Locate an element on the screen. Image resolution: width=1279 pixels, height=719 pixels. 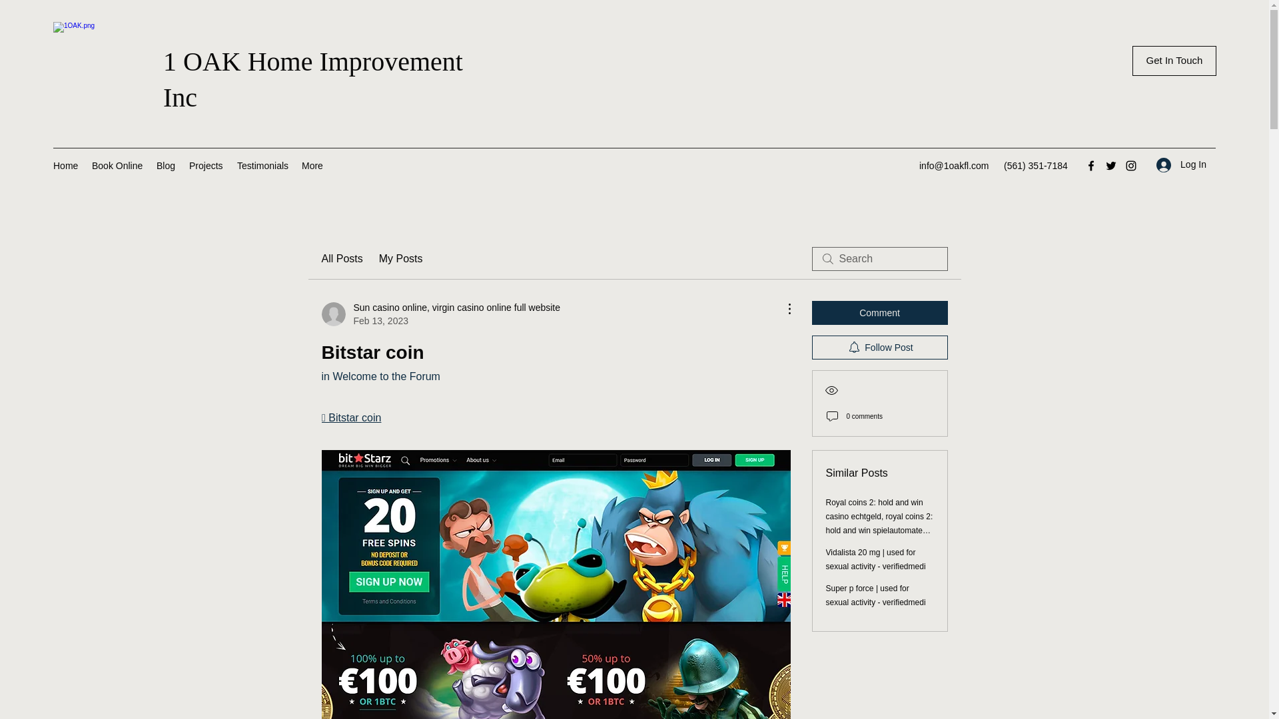
My Posts is located at coordinates (401, 258).